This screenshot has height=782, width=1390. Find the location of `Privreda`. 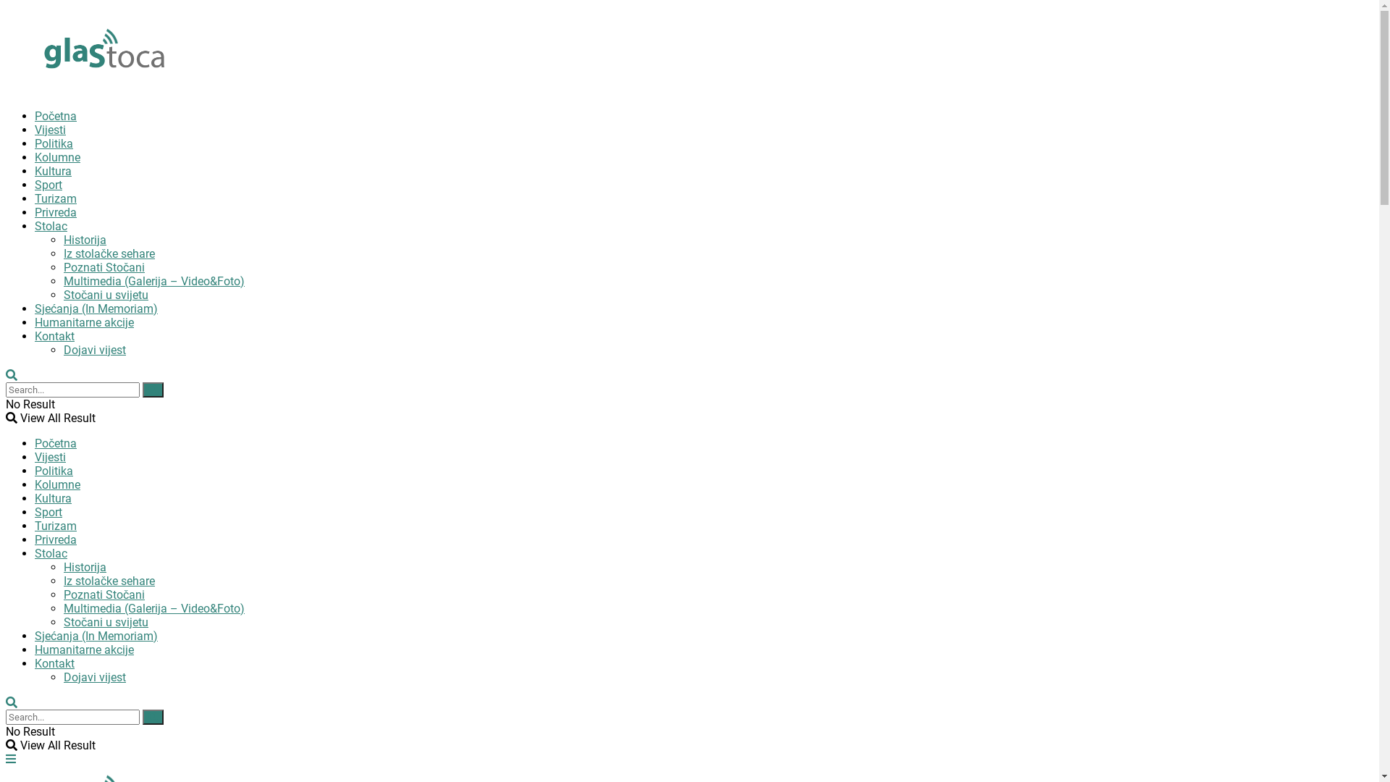

Privreda is located at coordinates (56, 540).